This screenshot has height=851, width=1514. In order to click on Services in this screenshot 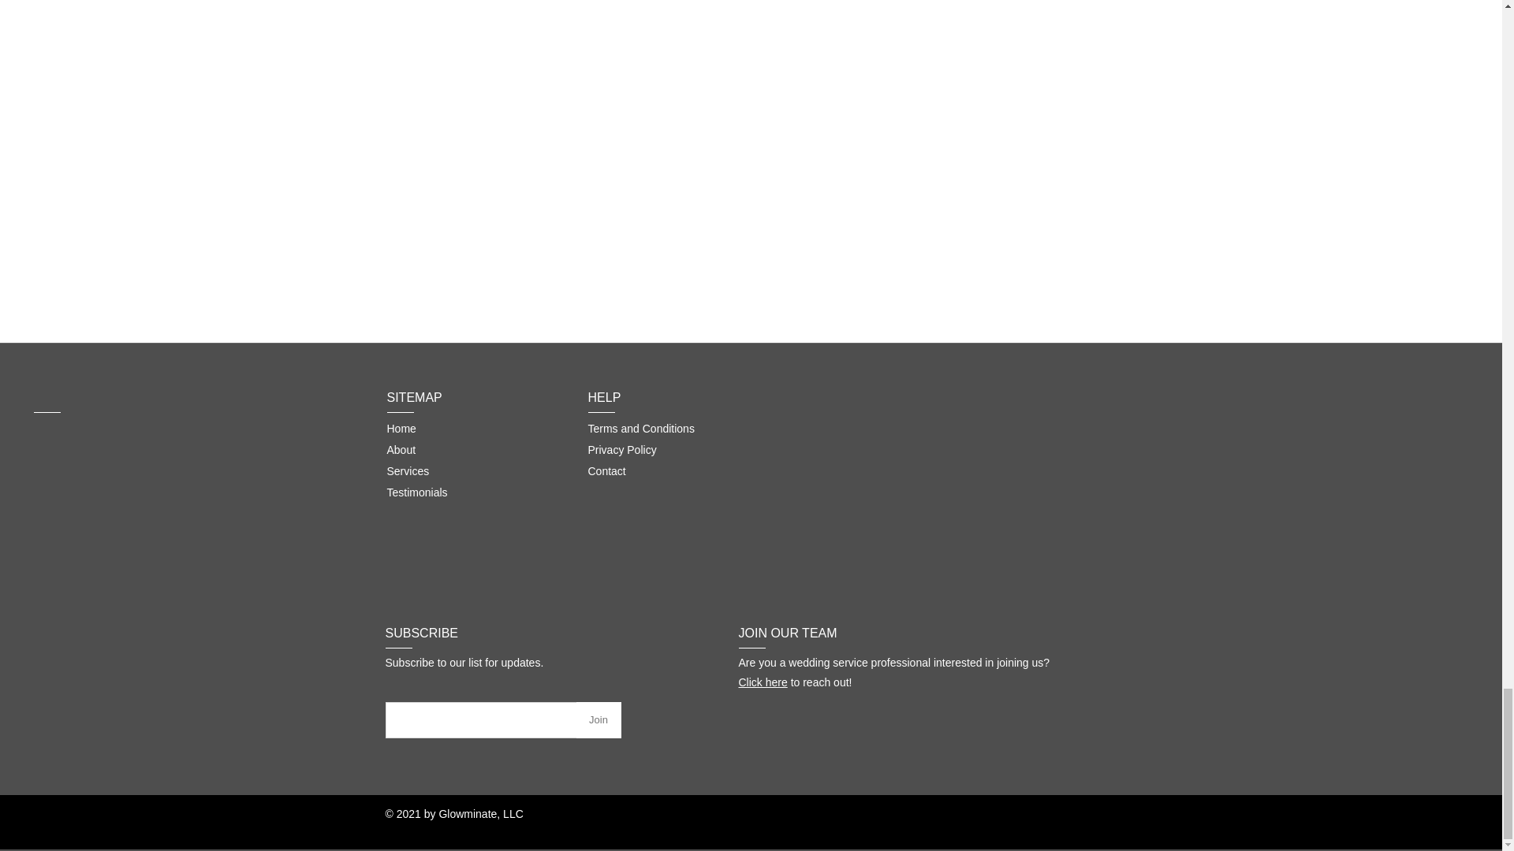, I will do `click(407, 470)`.